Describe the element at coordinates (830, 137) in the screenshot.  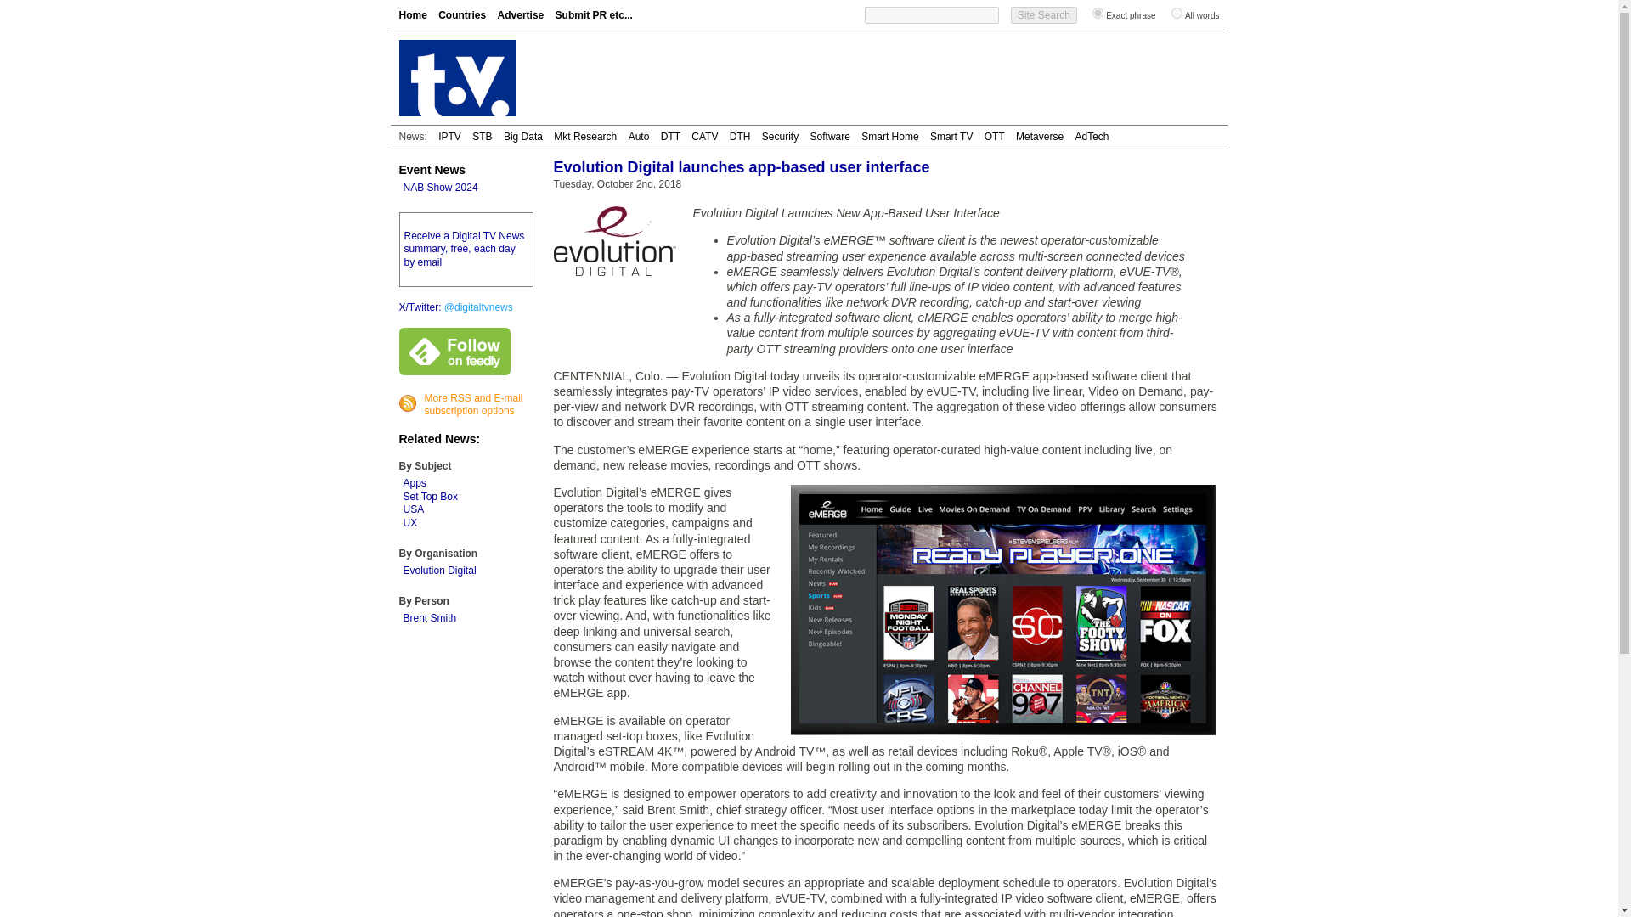
I see `Digital TV Software News` at that location.